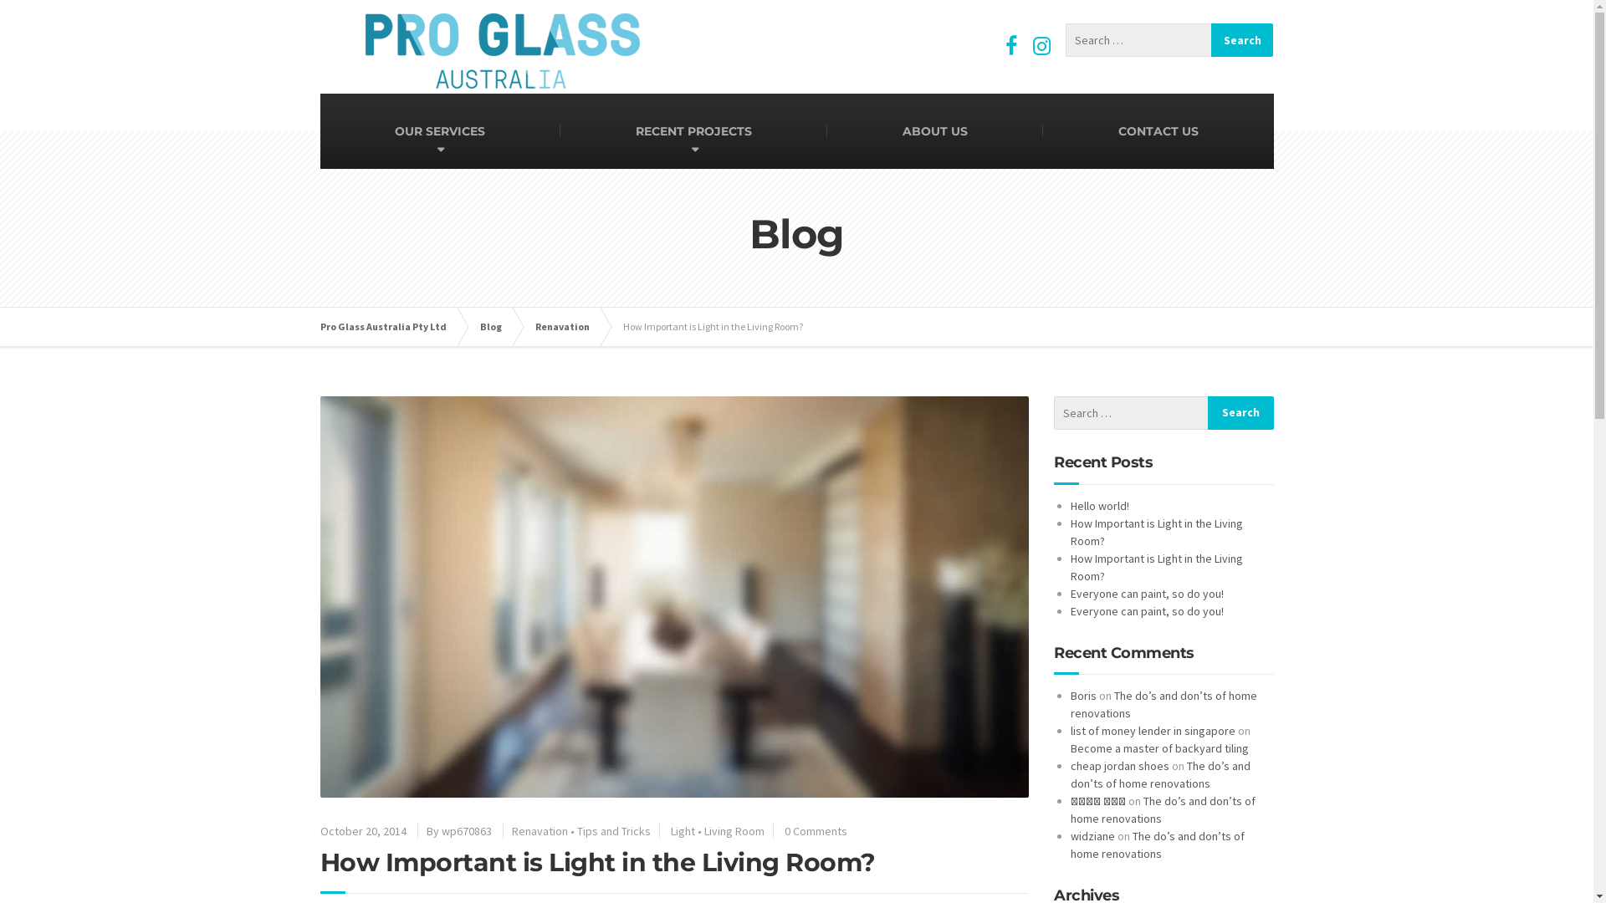  Describe the element at coordinates (1084, 696) in the screenshot. I see `Boris` at that location.